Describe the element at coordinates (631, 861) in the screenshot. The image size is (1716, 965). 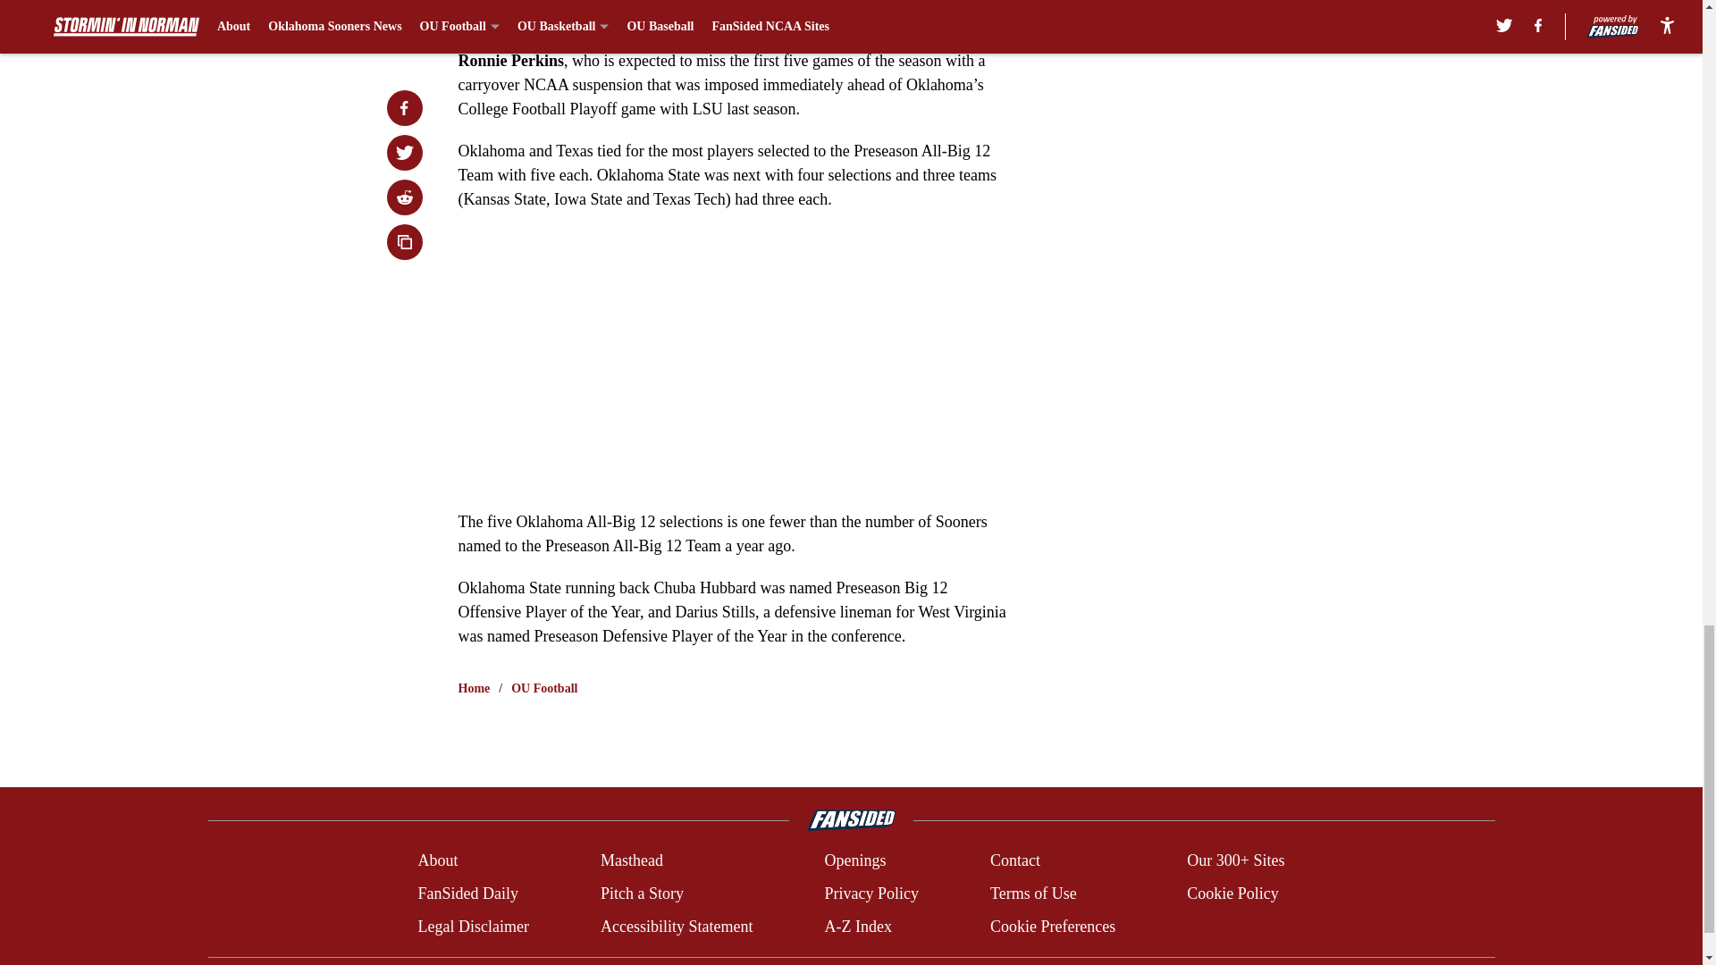
I see `Masthead` at that location.